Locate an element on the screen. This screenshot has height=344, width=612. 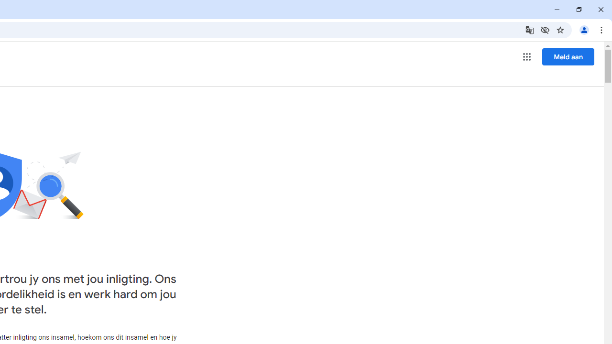
Chrome is located at coordinates (602, 30).